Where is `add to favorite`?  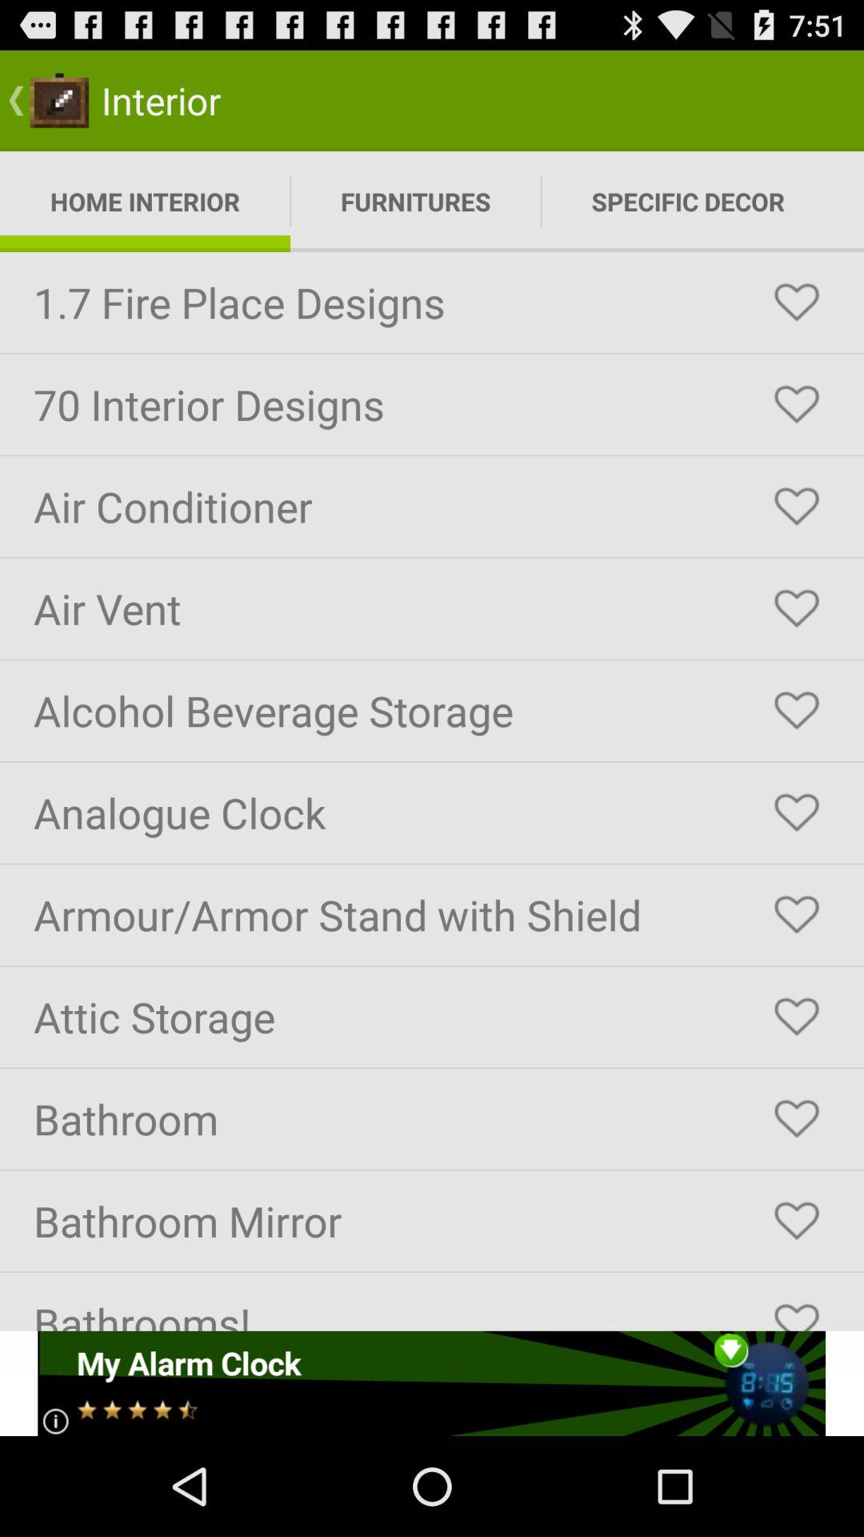 add to favorite is located at coordinates (797, 1221).